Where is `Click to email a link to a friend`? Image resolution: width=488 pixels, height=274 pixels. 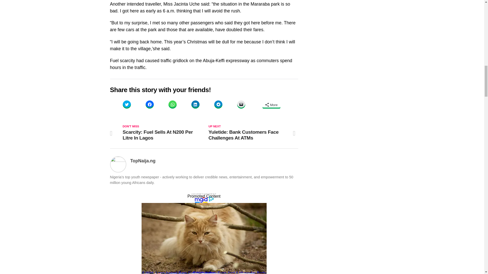 Click to email a link to a friend is located at coordinates (241, 105).